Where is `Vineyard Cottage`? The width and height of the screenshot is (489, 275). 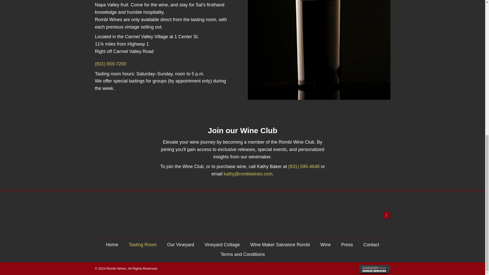
Vineyard Cottage is located at coordinates (222, 244).